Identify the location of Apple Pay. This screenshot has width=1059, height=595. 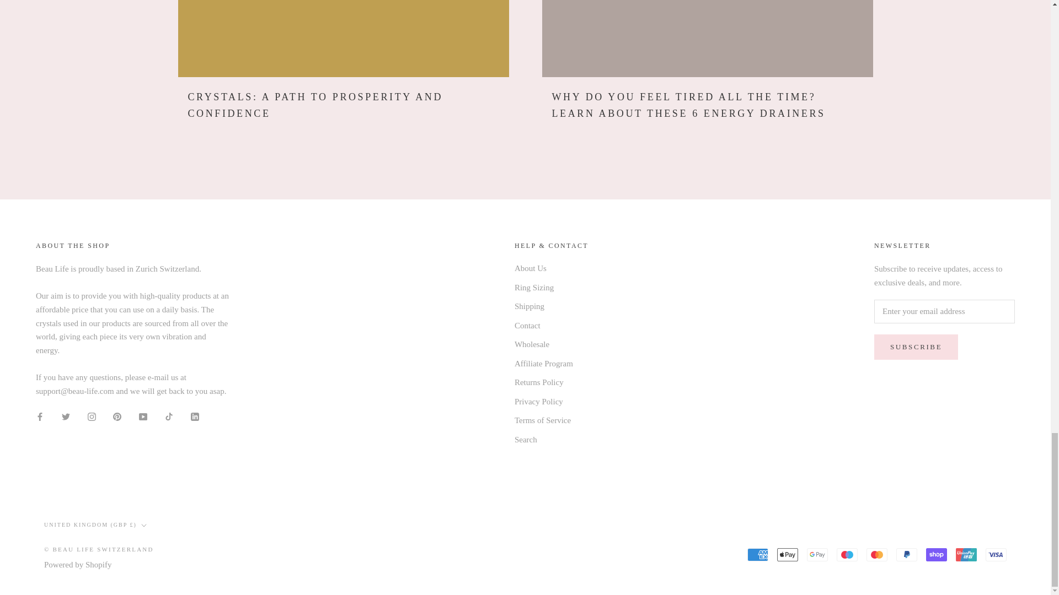
(788, 554).